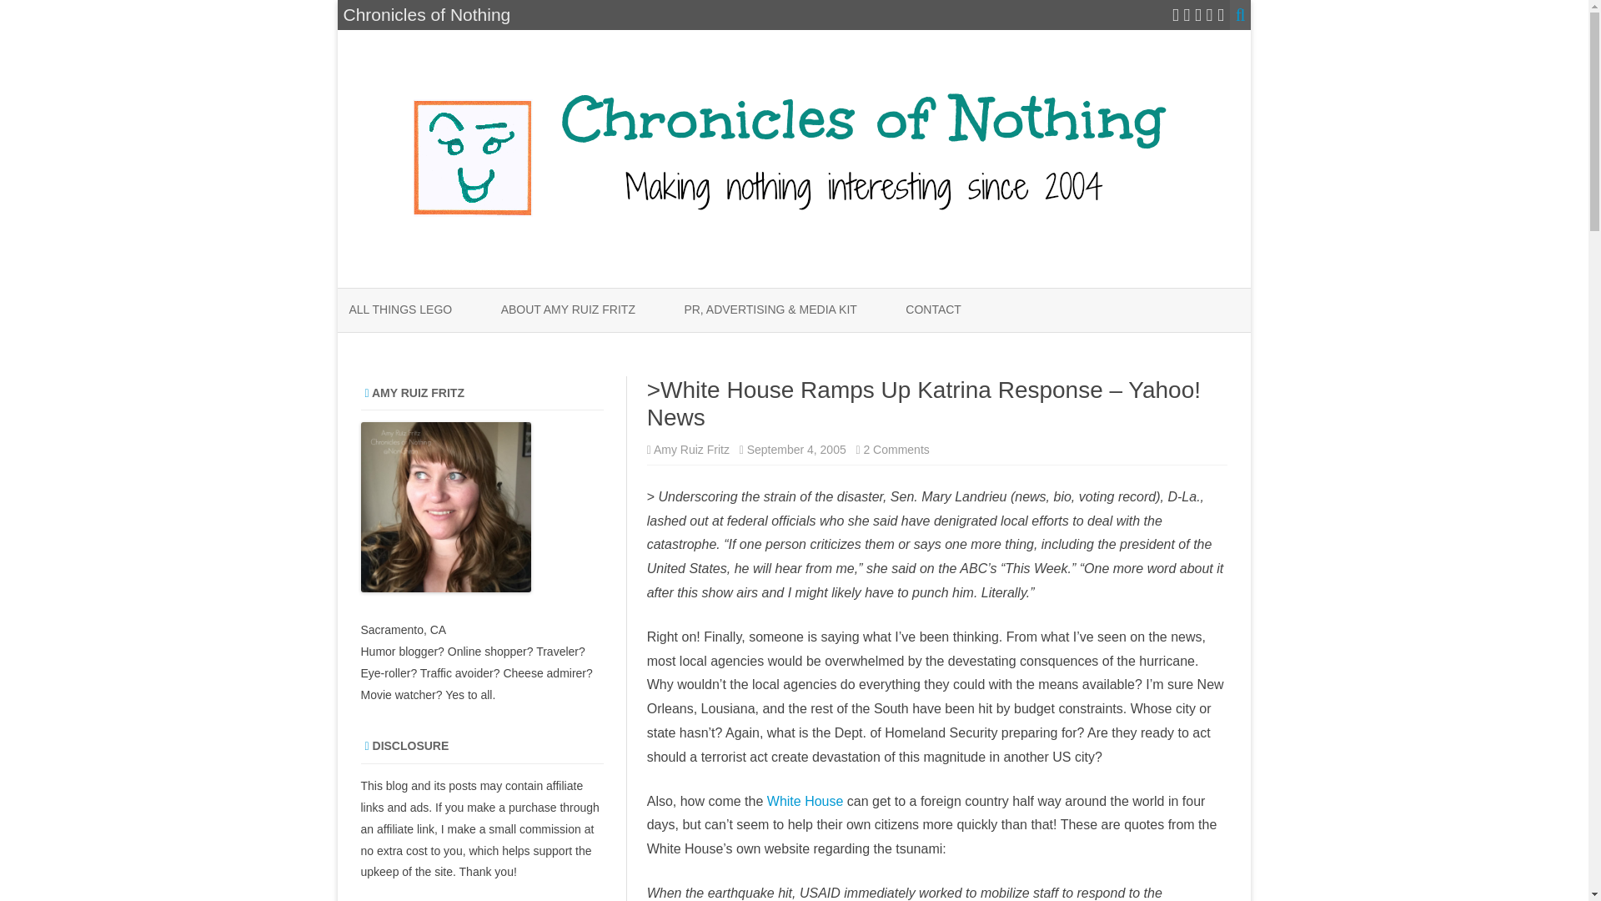  What do you see at coordinates (934, 310) in the screenshot?
I see `CONTACT` at bounding box center [934, 310].